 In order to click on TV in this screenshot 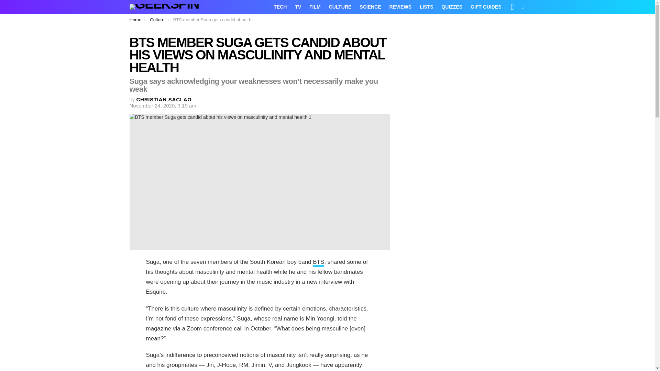, I will do `click(298, 7)`.